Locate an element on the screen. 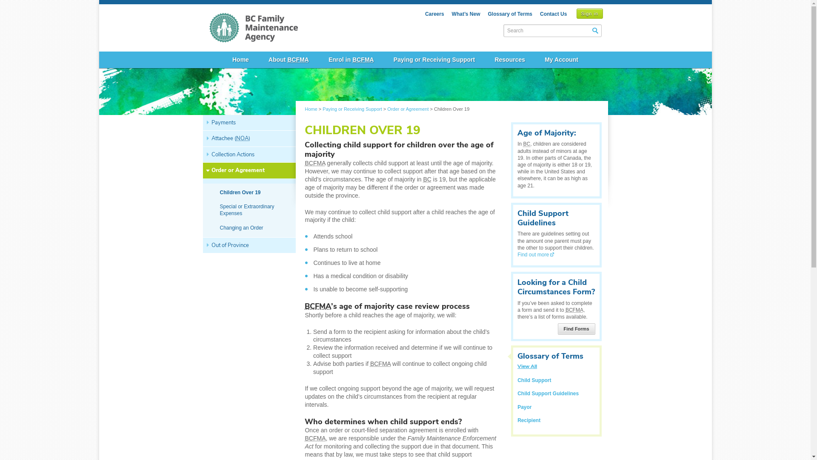 Image resolution: width=817 pixels, height=460 pixels. Payments is located at coordinates (250, 123).